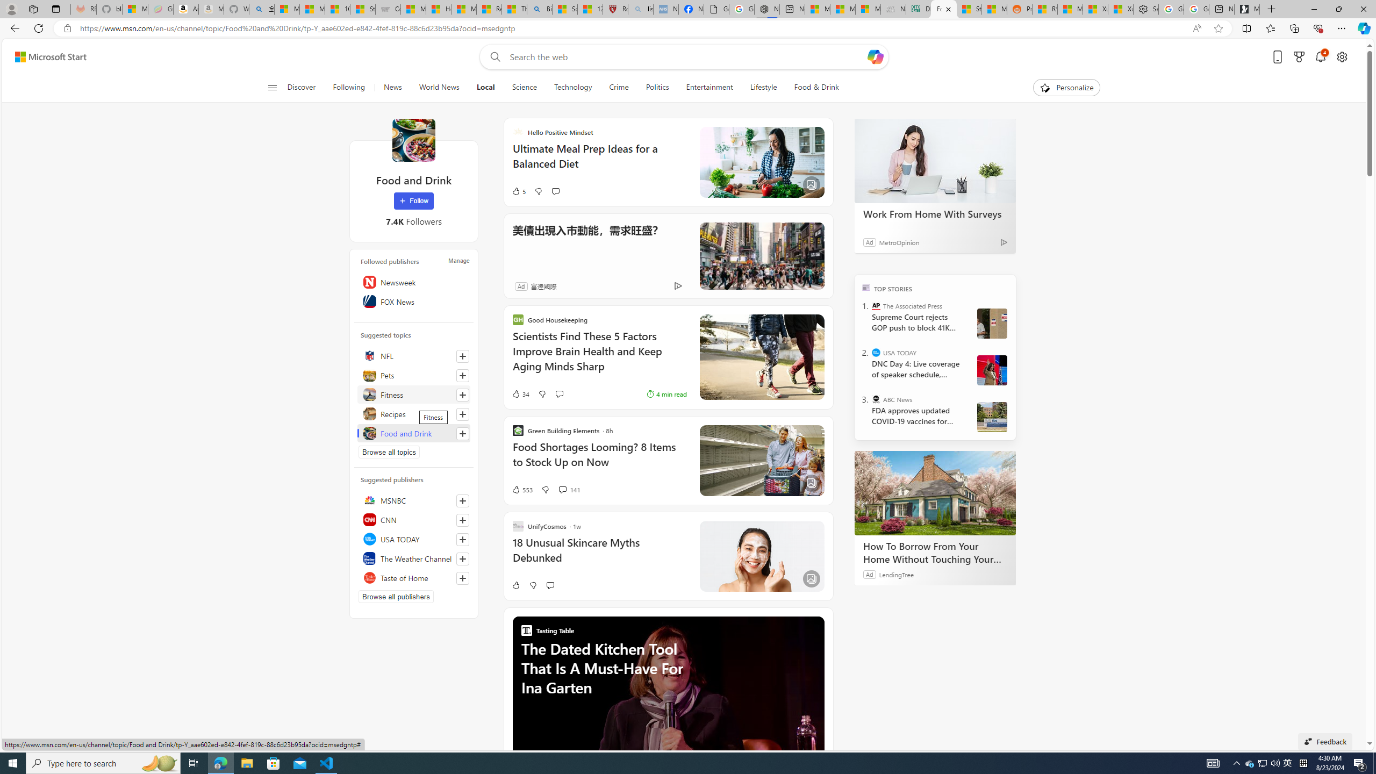 The image size is (1376, 774). What do you see at coordinates (540, 9) in the screenshot?
I see `Bing` at bounding box center [540, 9].